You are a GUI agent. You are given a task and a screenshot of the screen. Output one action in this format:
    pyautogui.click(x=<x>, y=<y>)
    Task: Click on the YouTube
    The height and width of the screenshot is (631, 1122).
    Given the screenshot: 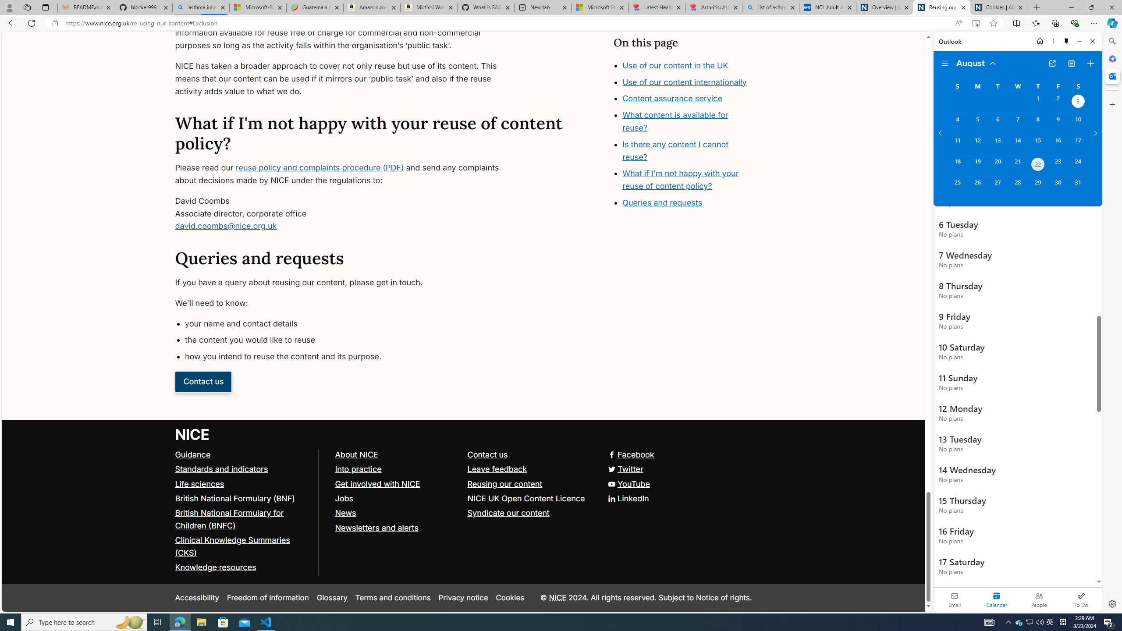 What is the action you would take?
    pyautogui.click(x=628, y=483)
    